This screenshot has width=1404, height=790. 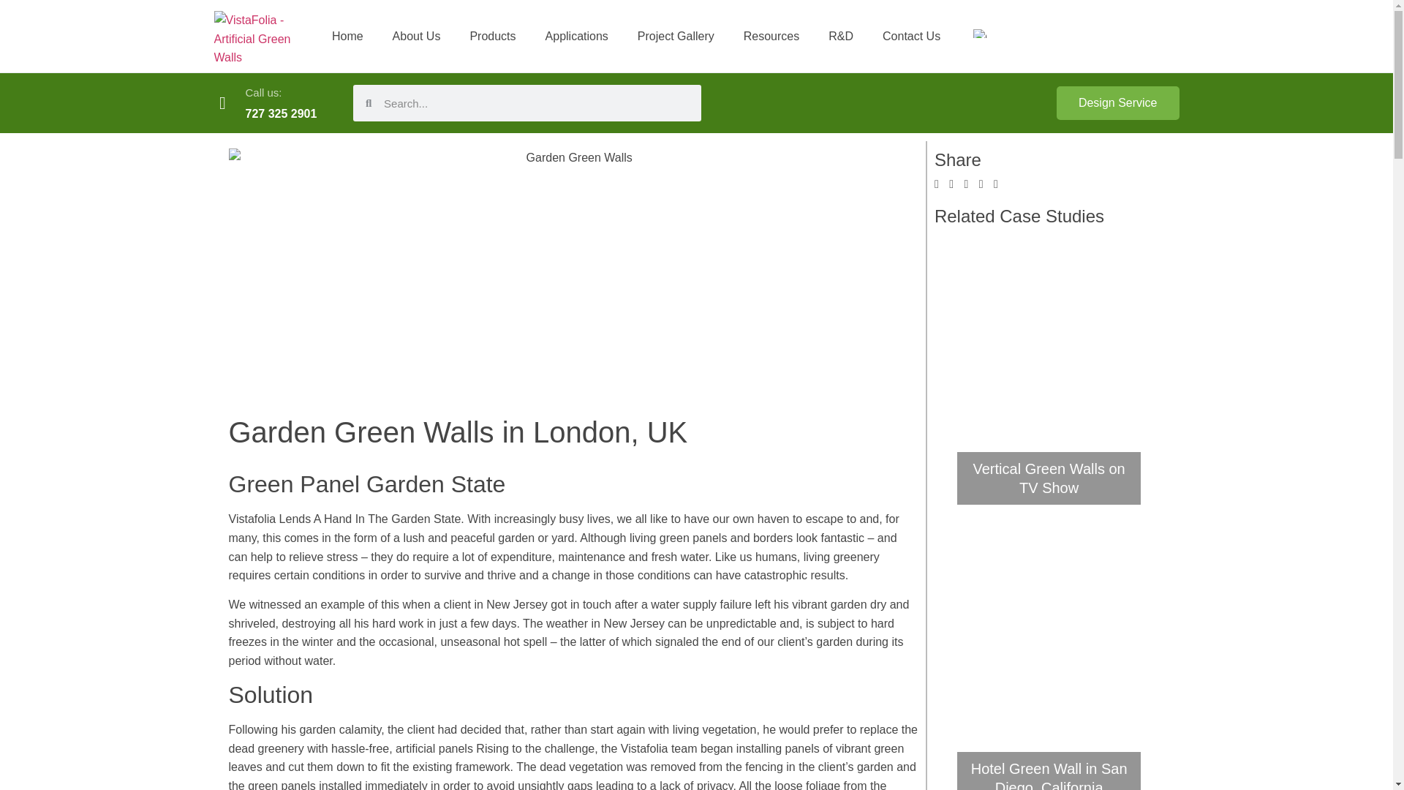 What do you see at coordinates (416, 35) in the screenshot?
I see `About Us` at bounding box center [416, 35].